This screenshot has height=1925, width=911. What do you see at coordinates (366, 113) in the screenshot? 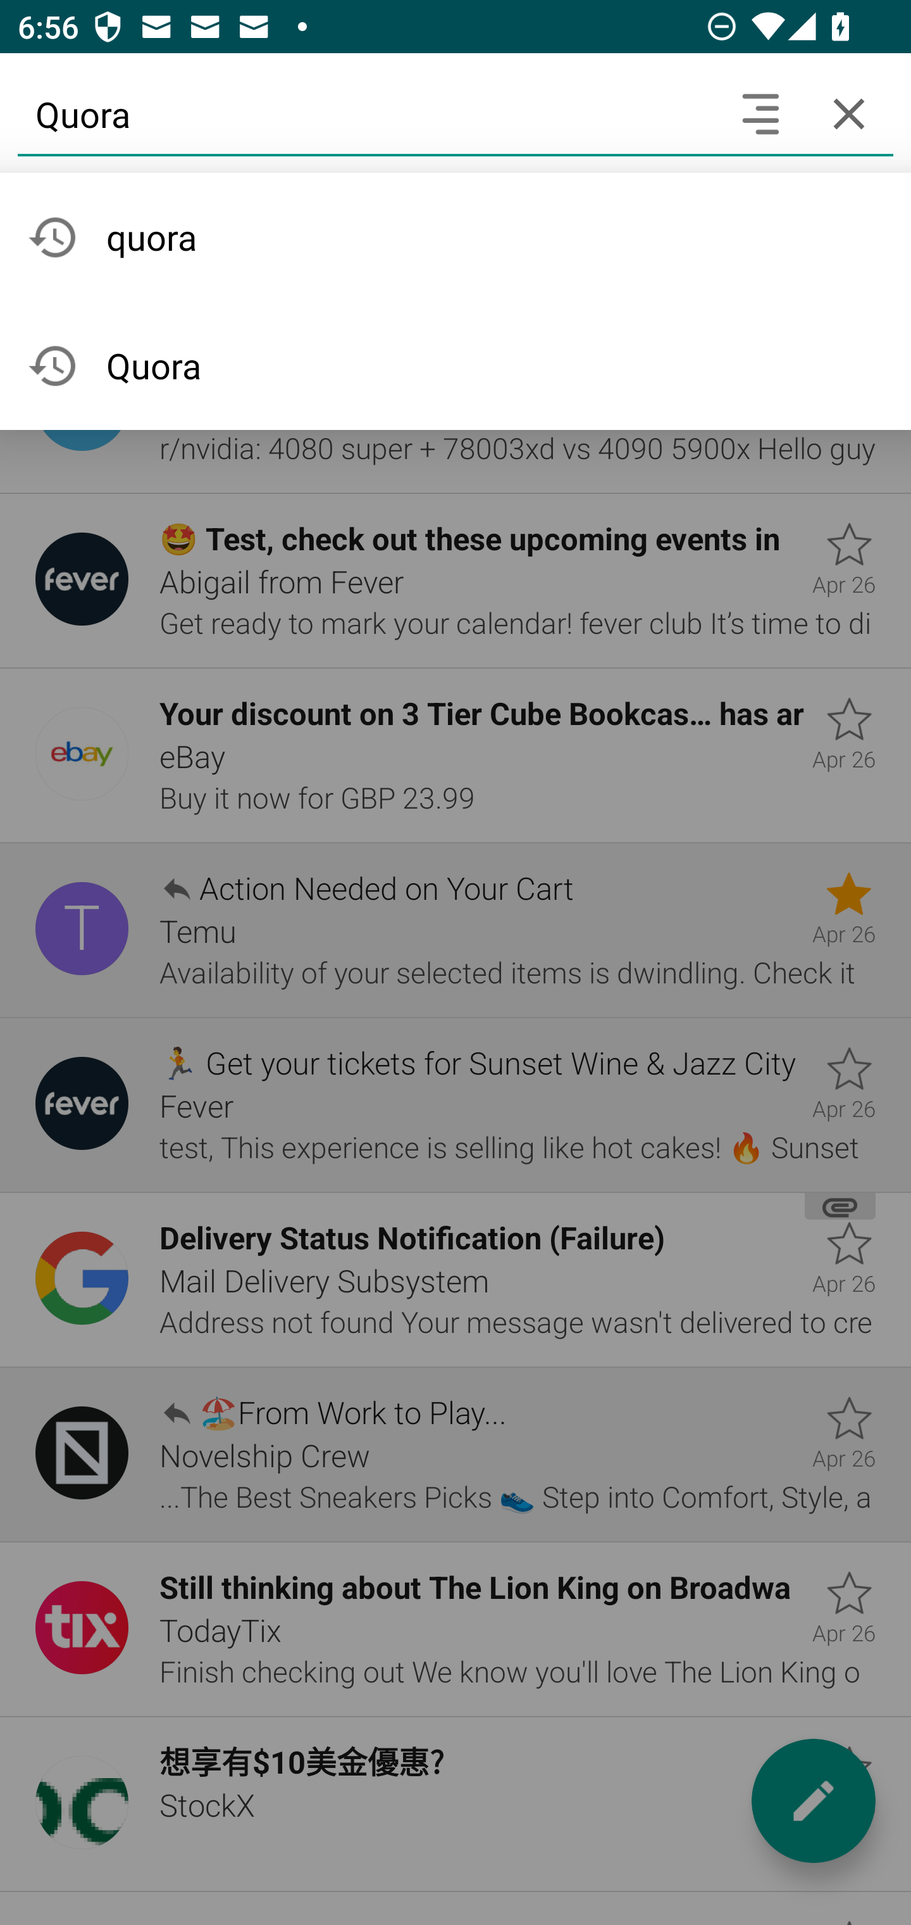
I see `Quora` at bounding box center [366, 113].